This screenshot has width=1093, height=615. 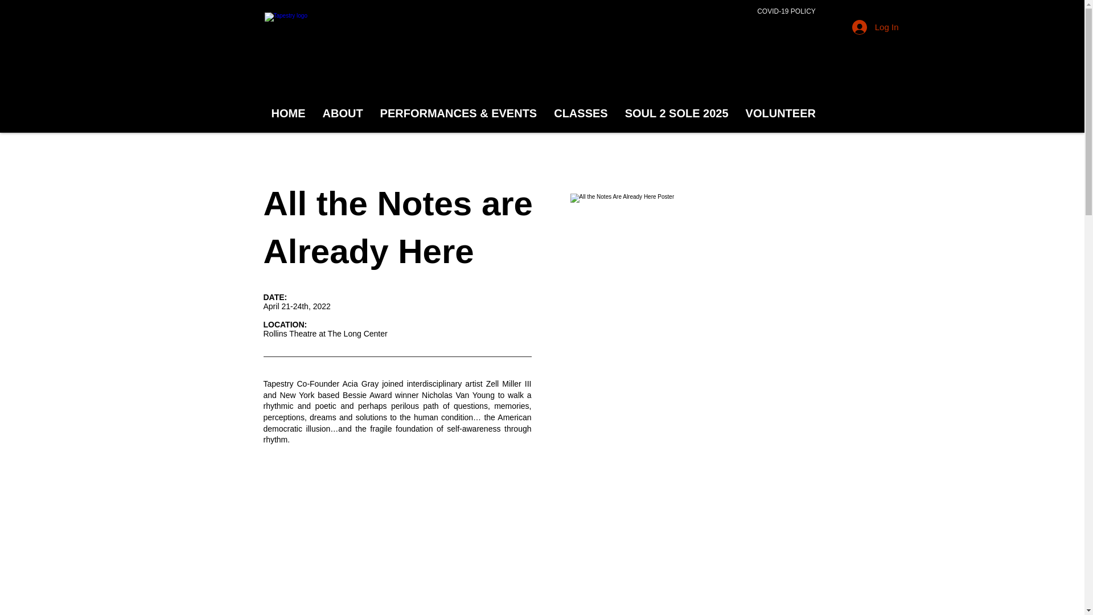 I want to click on VOLUNTEER, so click(x=780, y=116).